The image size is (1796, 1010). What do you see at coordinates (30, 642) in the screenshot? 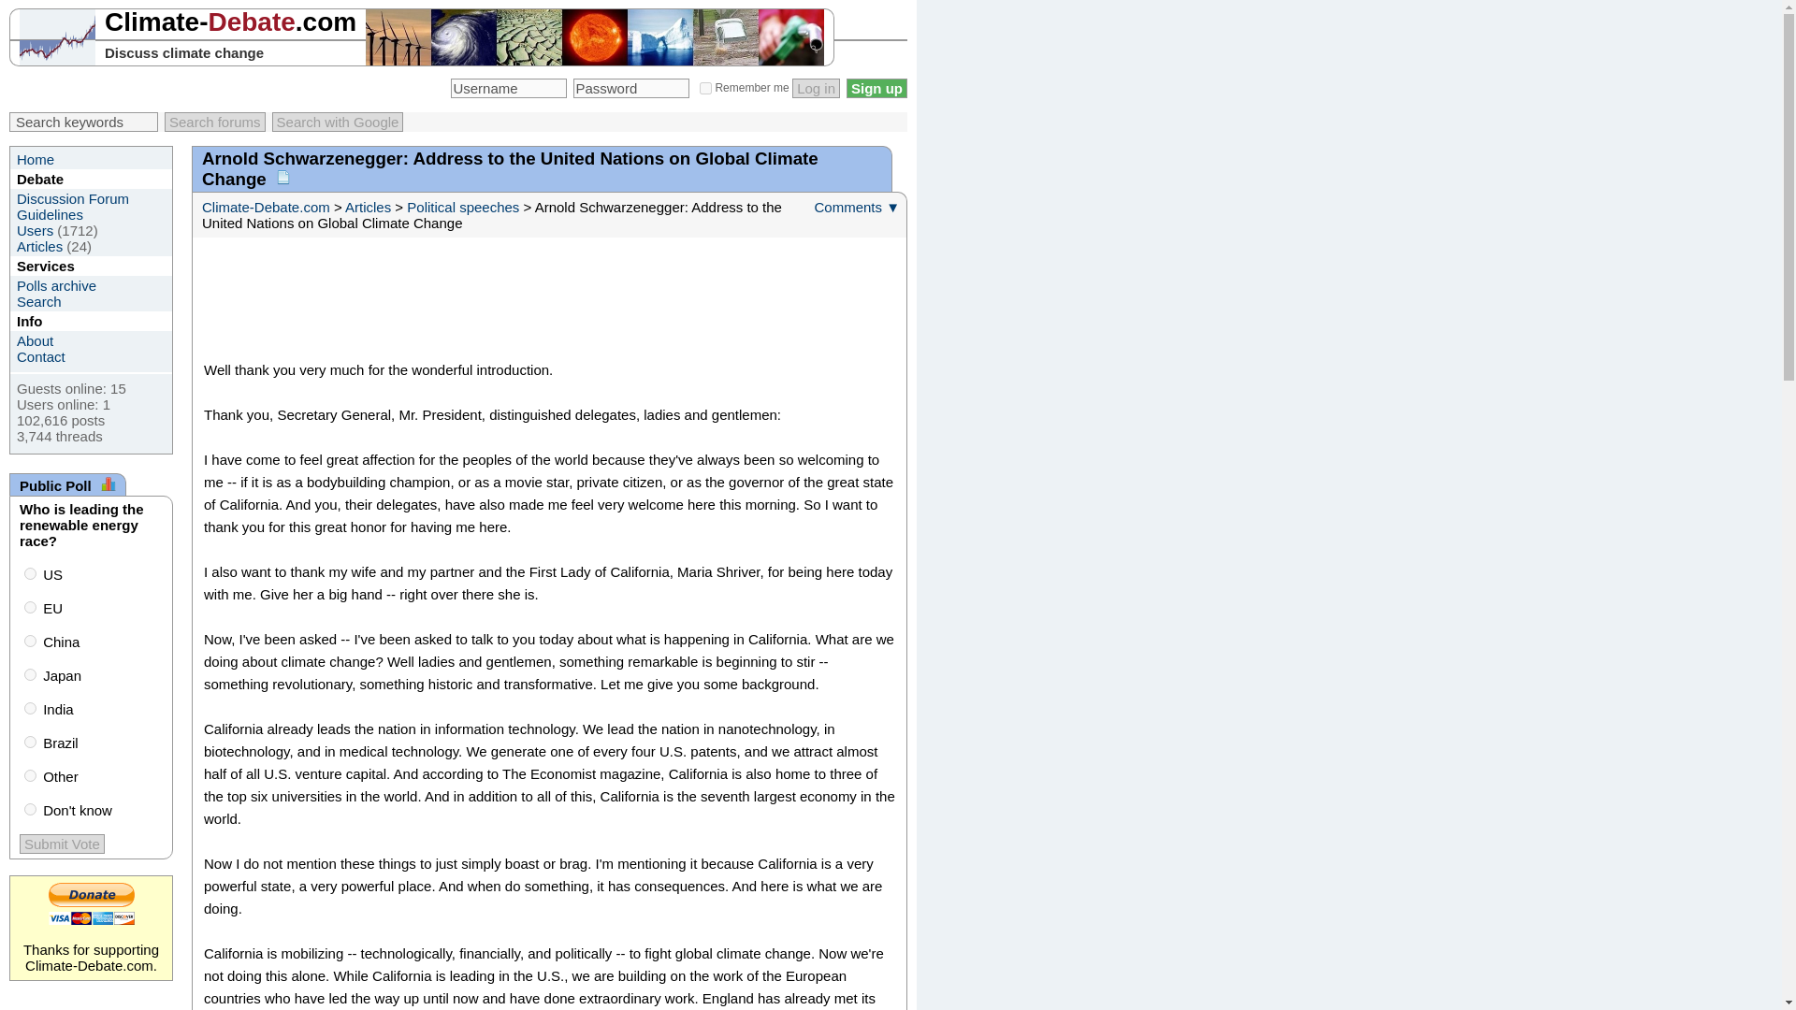
I see `2` at bounding box center [30, 642].